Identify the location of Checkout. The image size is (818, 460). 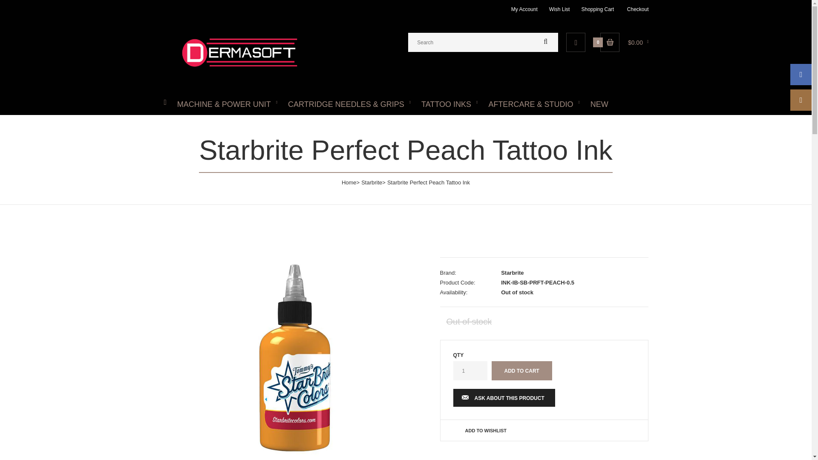
(638, 9).